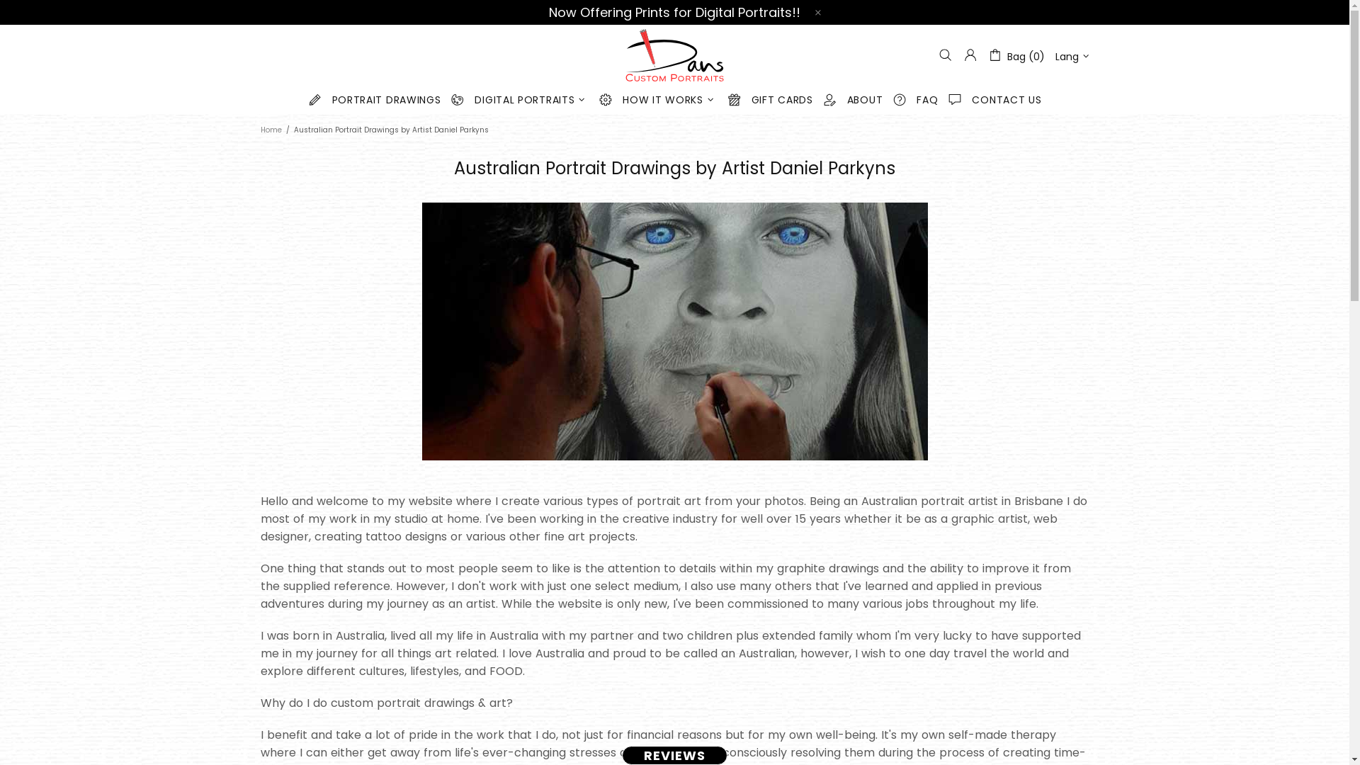 Image resolution: width=1360 pixels, height=765 pixels. Describe the element at coordinates (771, 101) in the screenshot. I see `GIFT CARDS` at that location.